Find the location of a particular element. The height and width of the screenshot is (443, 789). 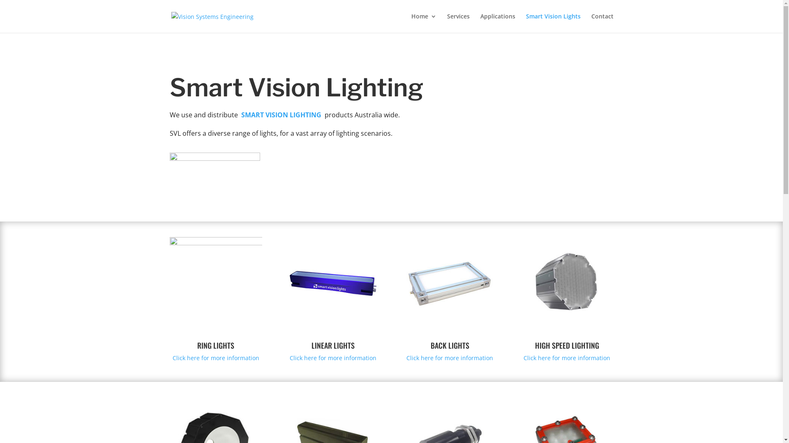

Home is located at coordinates (423, 23).